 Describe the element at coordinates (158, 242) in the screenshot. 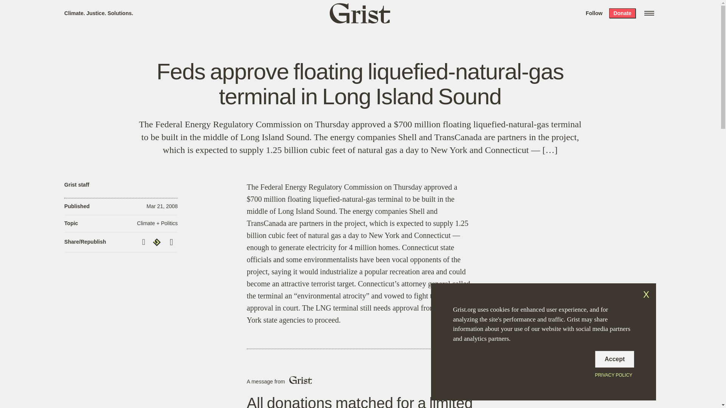

I see `Republish the article` at that location.